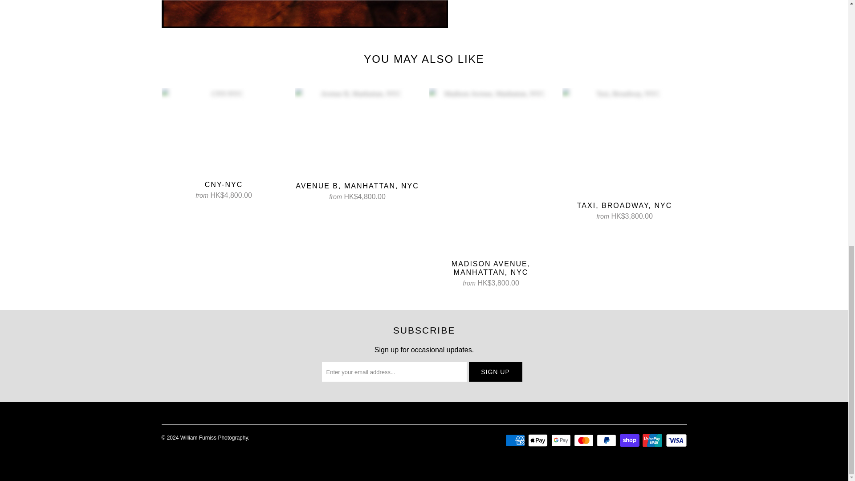 The height and width of the screenshot is (481, 855). I want to click on Sign Up, so click(495, 372).